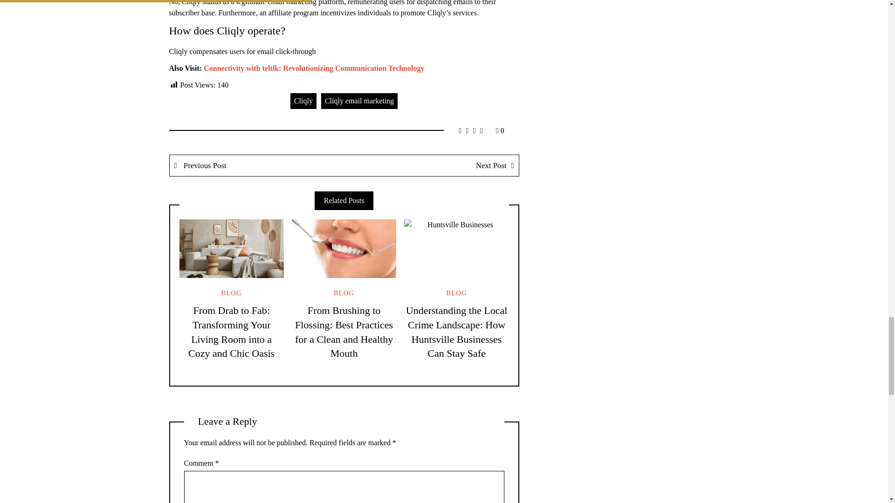  Describe the element at coordinates (500, 130) in the screenshot. I see `0` at that location.